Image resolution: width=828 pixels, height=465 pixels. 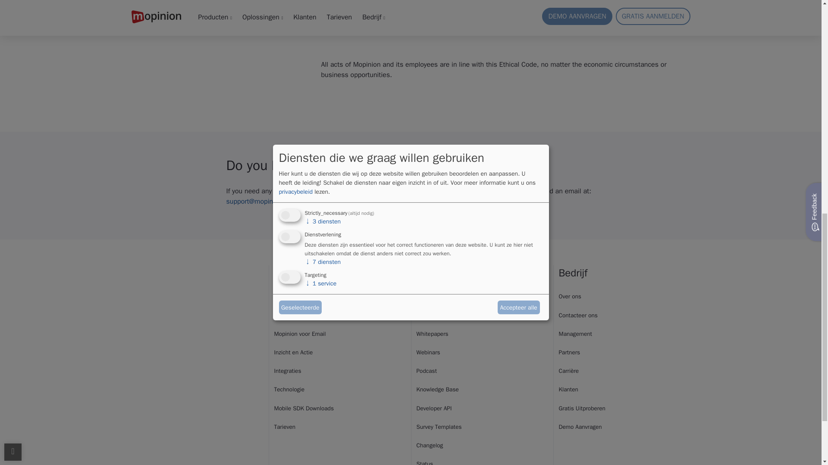 I want to click on Tarieven, so click(x=285, y=427).